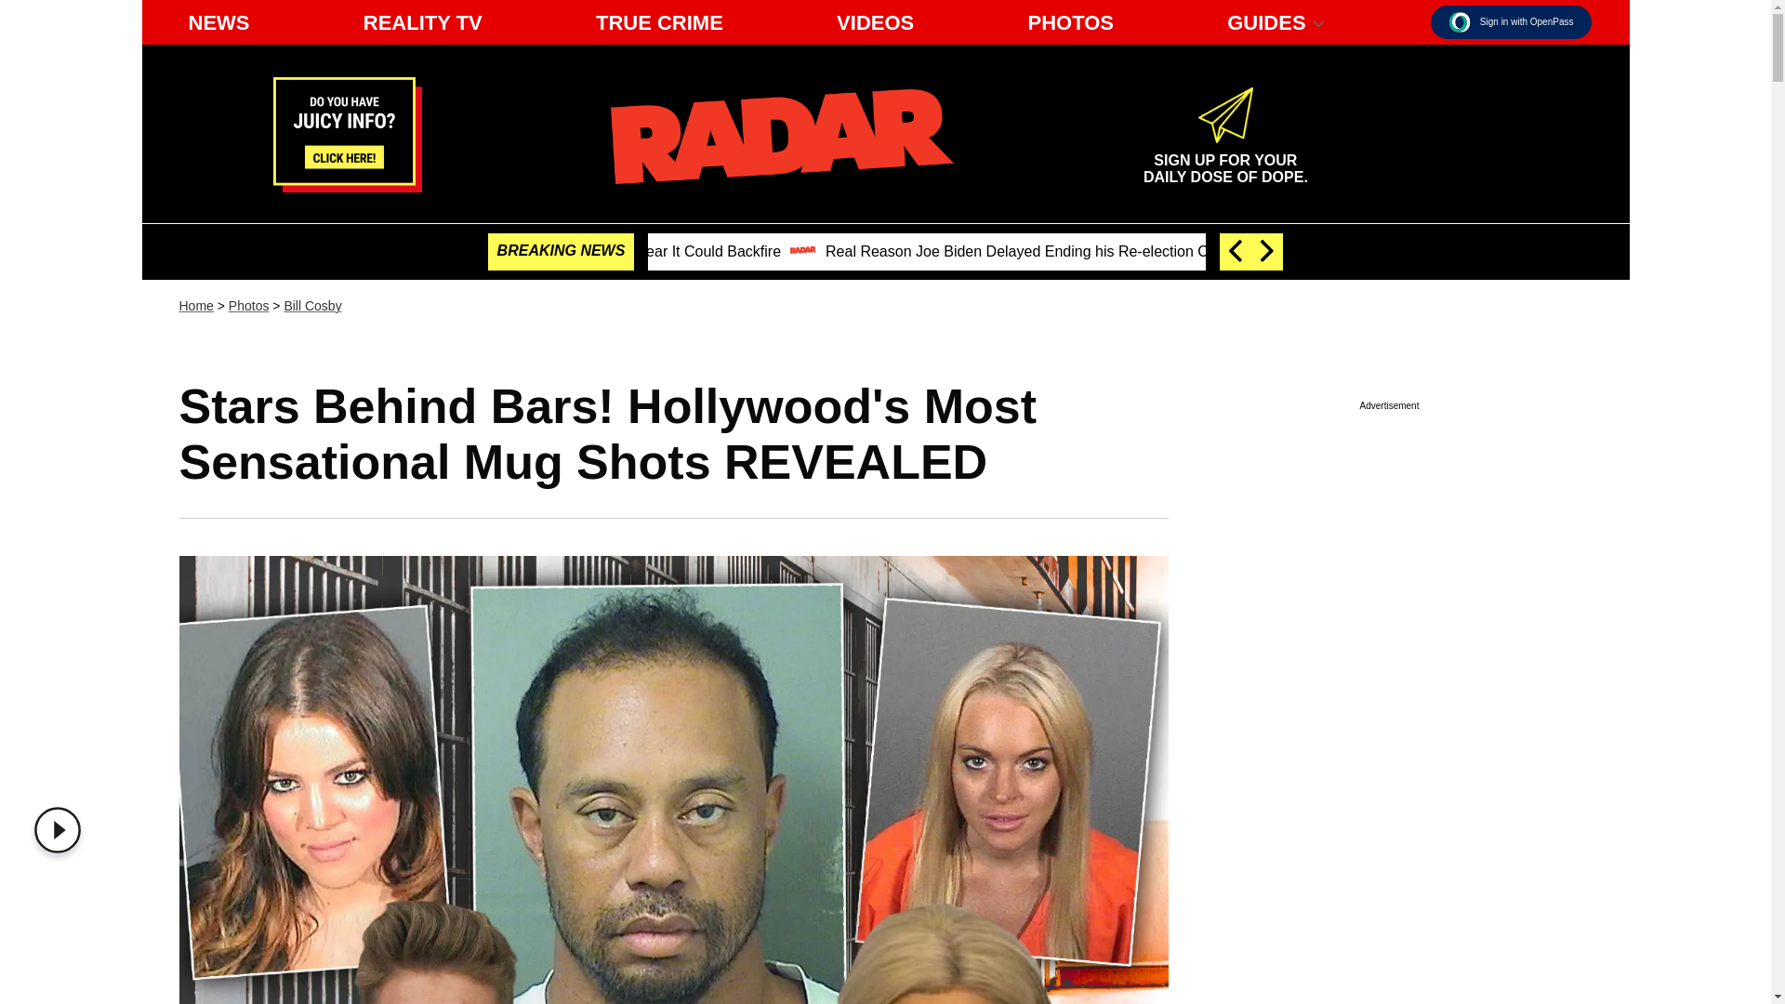 Image resolution: width=1785 pixels, height=1004 pixels. Describe the element at coordinates (347, 187) in the screenshot. I see `Email us your tip` at that location.